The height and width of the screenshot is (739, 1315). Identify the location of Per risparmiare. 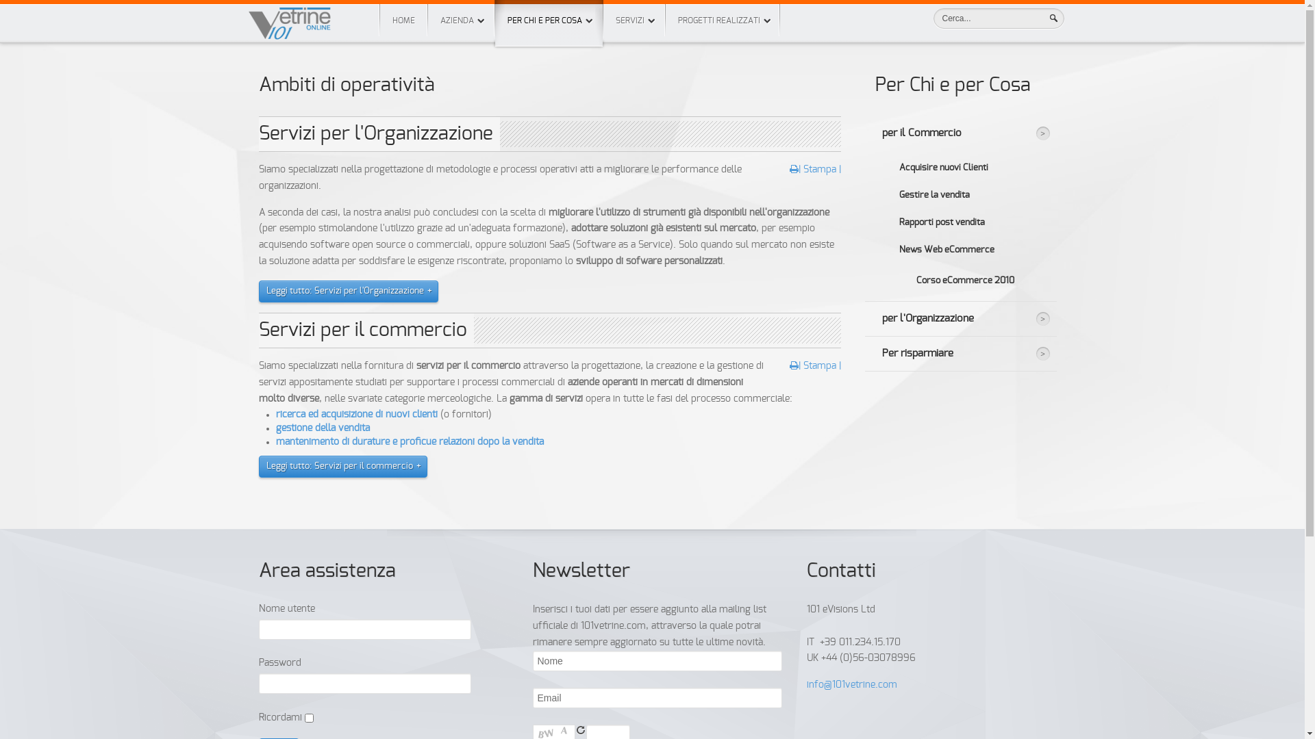
(960, 354).